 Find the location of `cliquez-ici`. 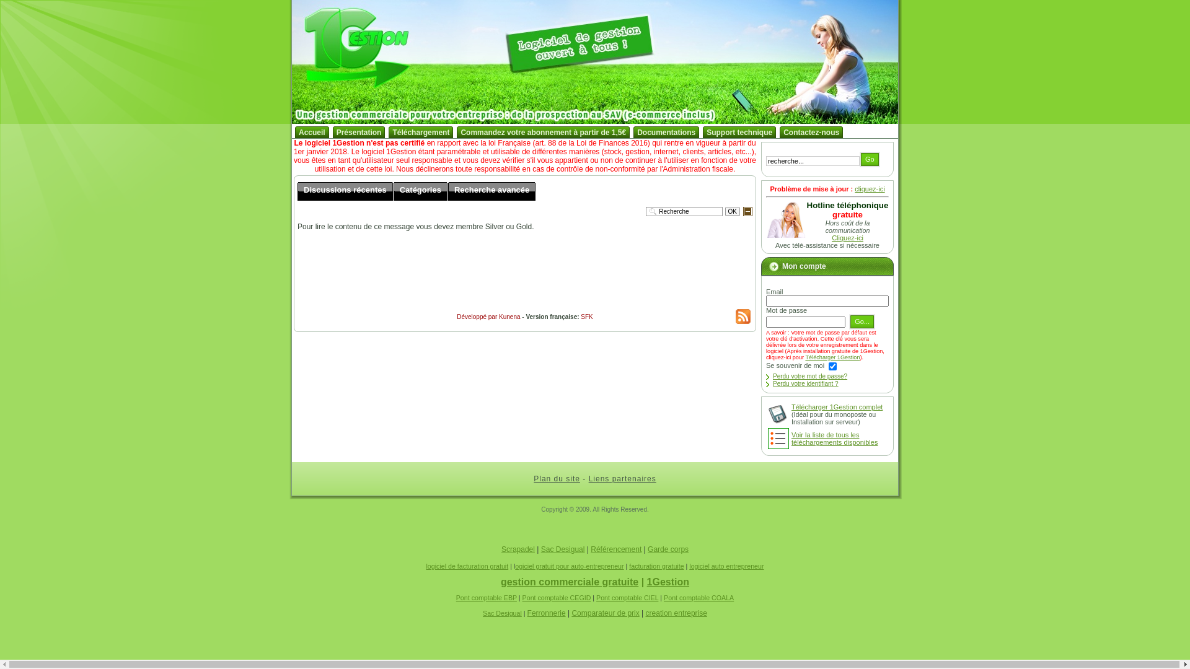

cliquez-ici is located at coordinates (870, 189).